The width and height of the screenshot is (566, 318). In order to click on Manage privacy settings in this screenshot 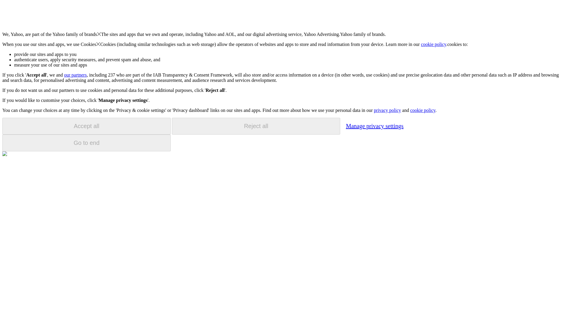, I will do `click(374, 126)`.